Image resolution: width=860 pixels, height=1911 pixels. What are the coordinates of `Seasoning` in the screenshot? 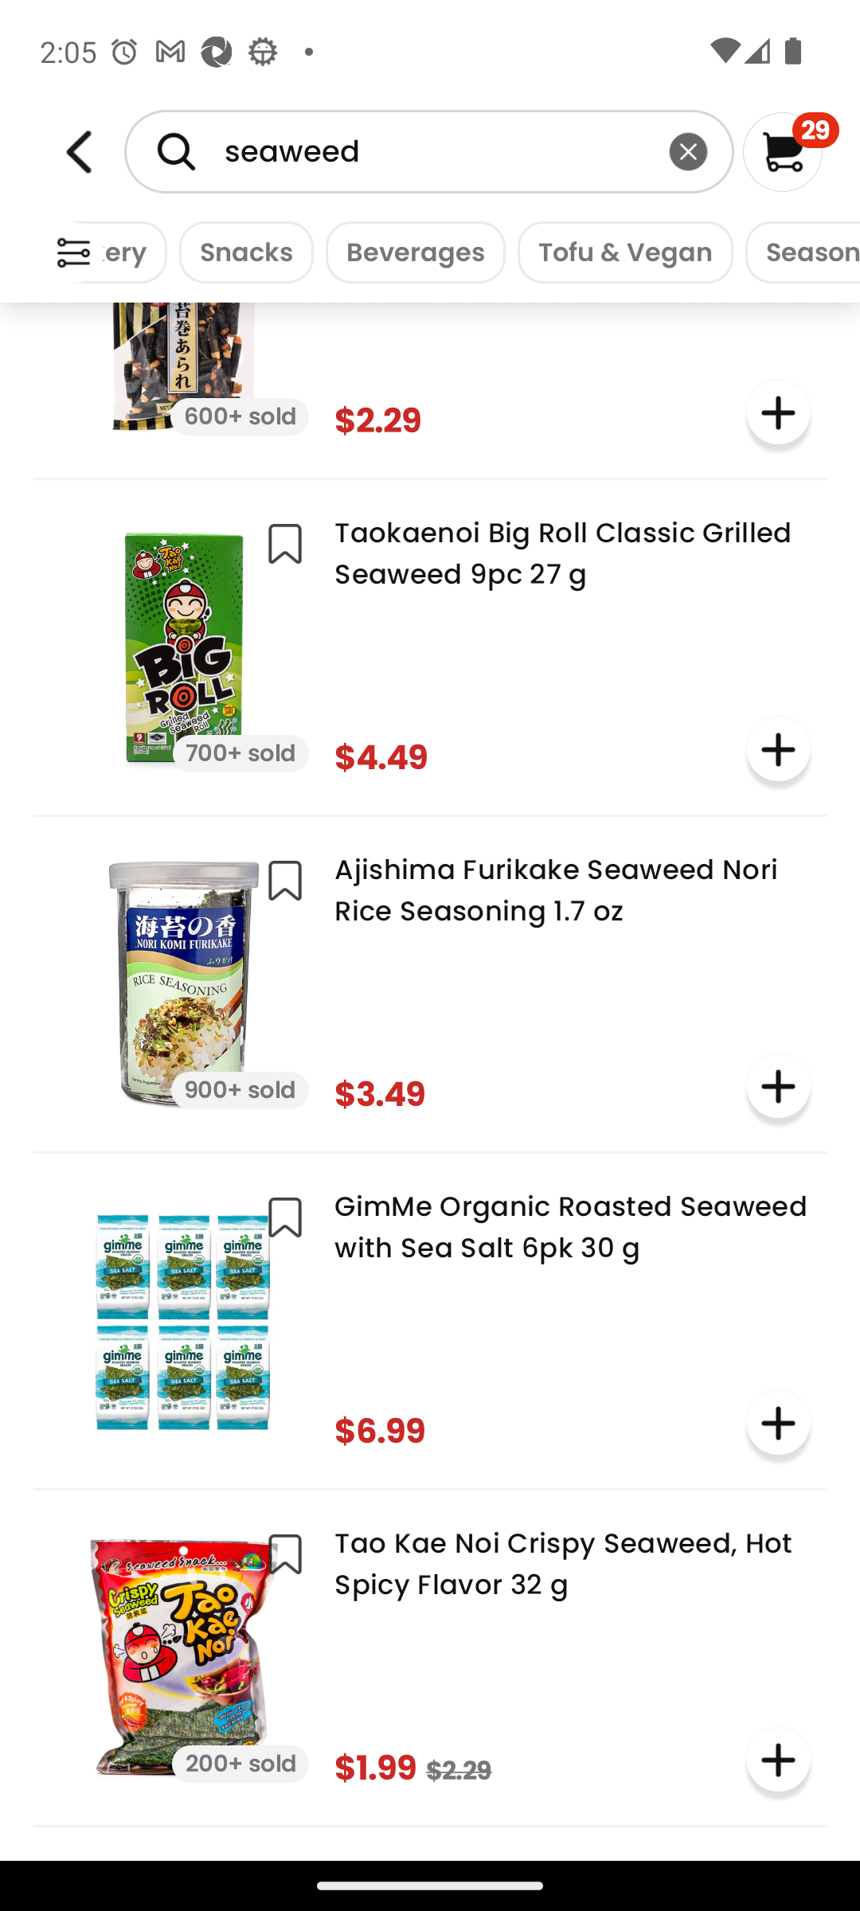 It's located at (796, 252).